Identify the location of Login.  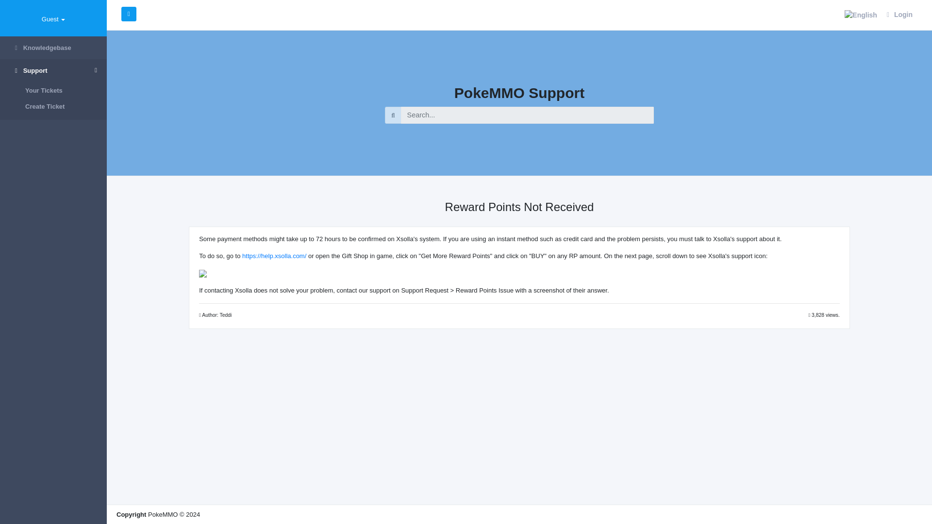
(899, 15).